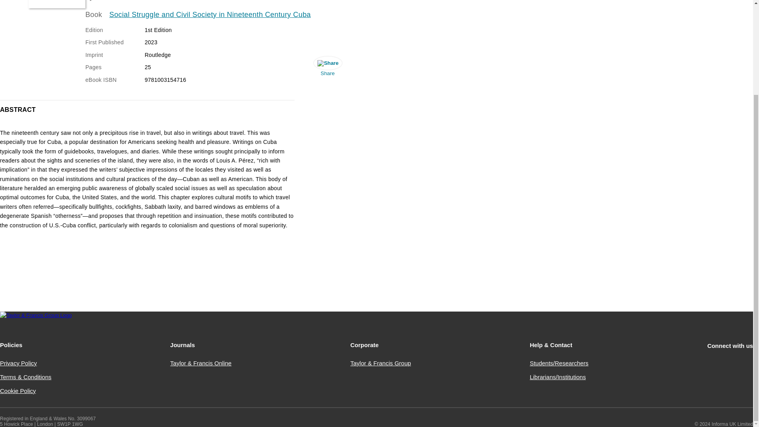 The height and width of the screenshot is (427, 759). Describe the element at coordinates (327, 68) in the screenshot. I see `Share` at that location.